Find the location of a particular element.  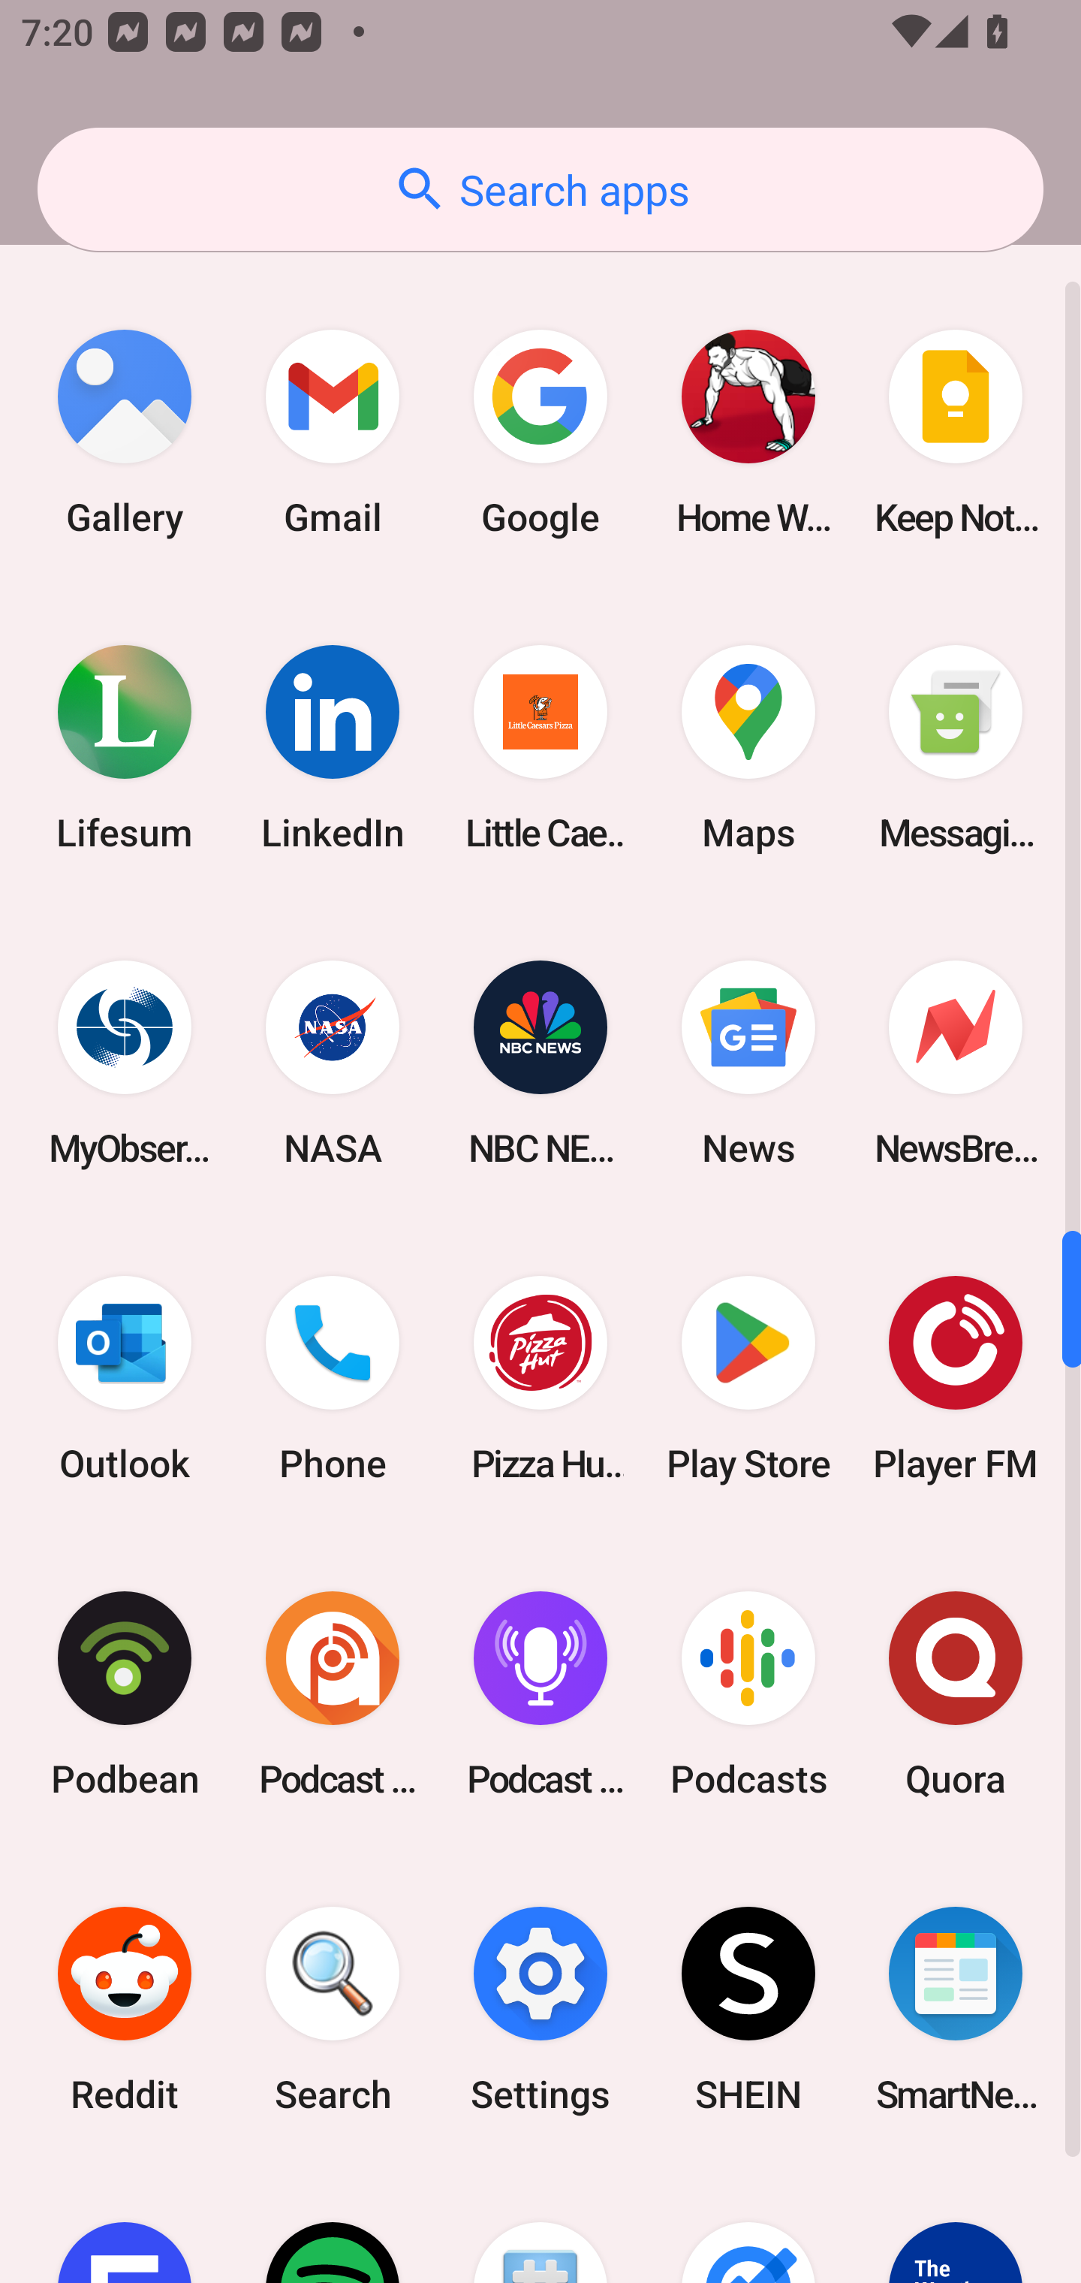

News is located at coordinates (748, 1063).